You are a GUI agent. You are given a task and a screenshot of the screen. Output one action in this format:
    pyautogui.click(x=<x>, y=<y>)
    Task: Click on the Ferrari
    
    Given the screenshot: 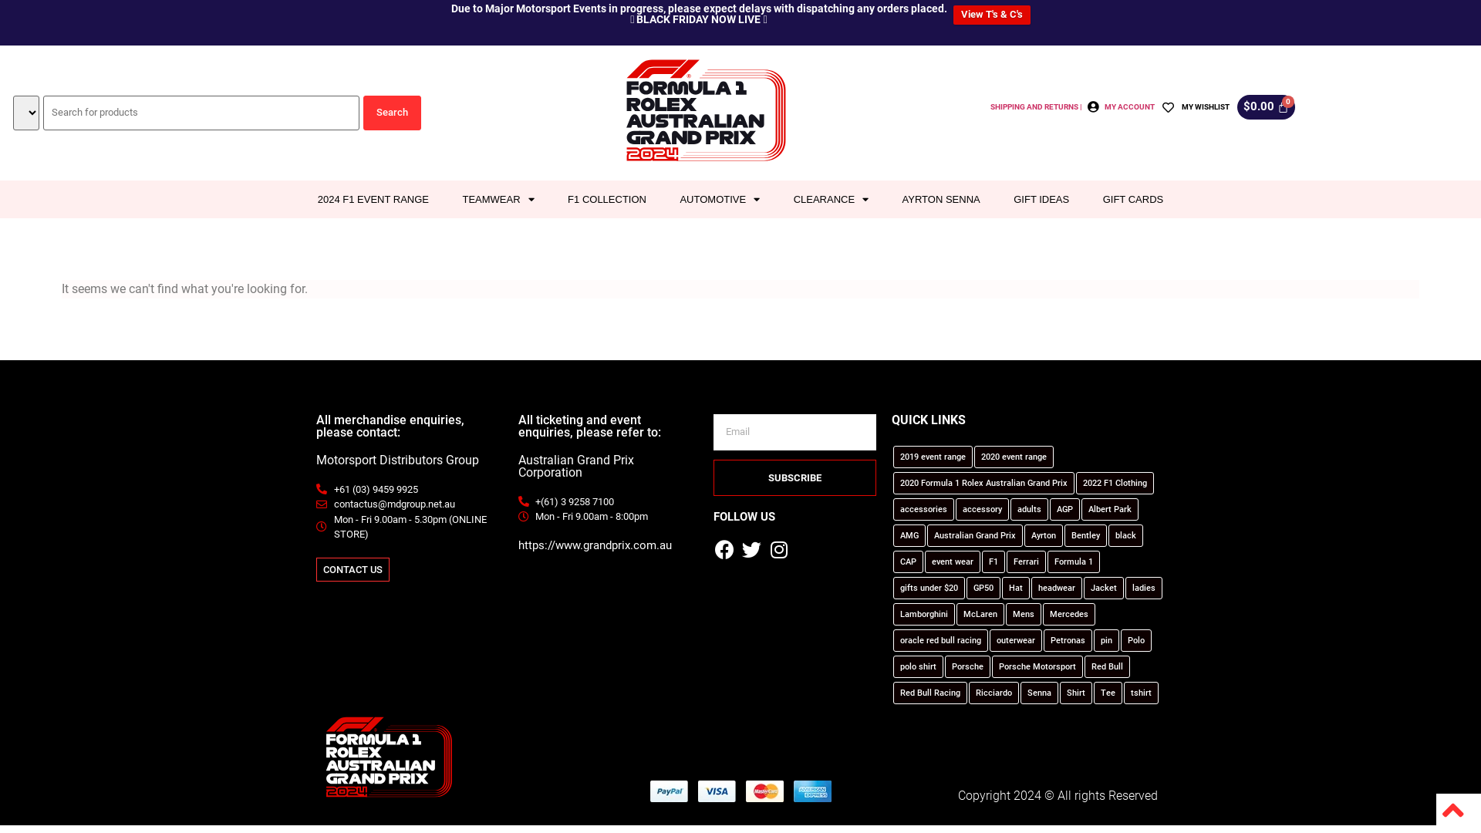 What is the action you would take?
    pyautogui.click(x=1026, y=562)
    